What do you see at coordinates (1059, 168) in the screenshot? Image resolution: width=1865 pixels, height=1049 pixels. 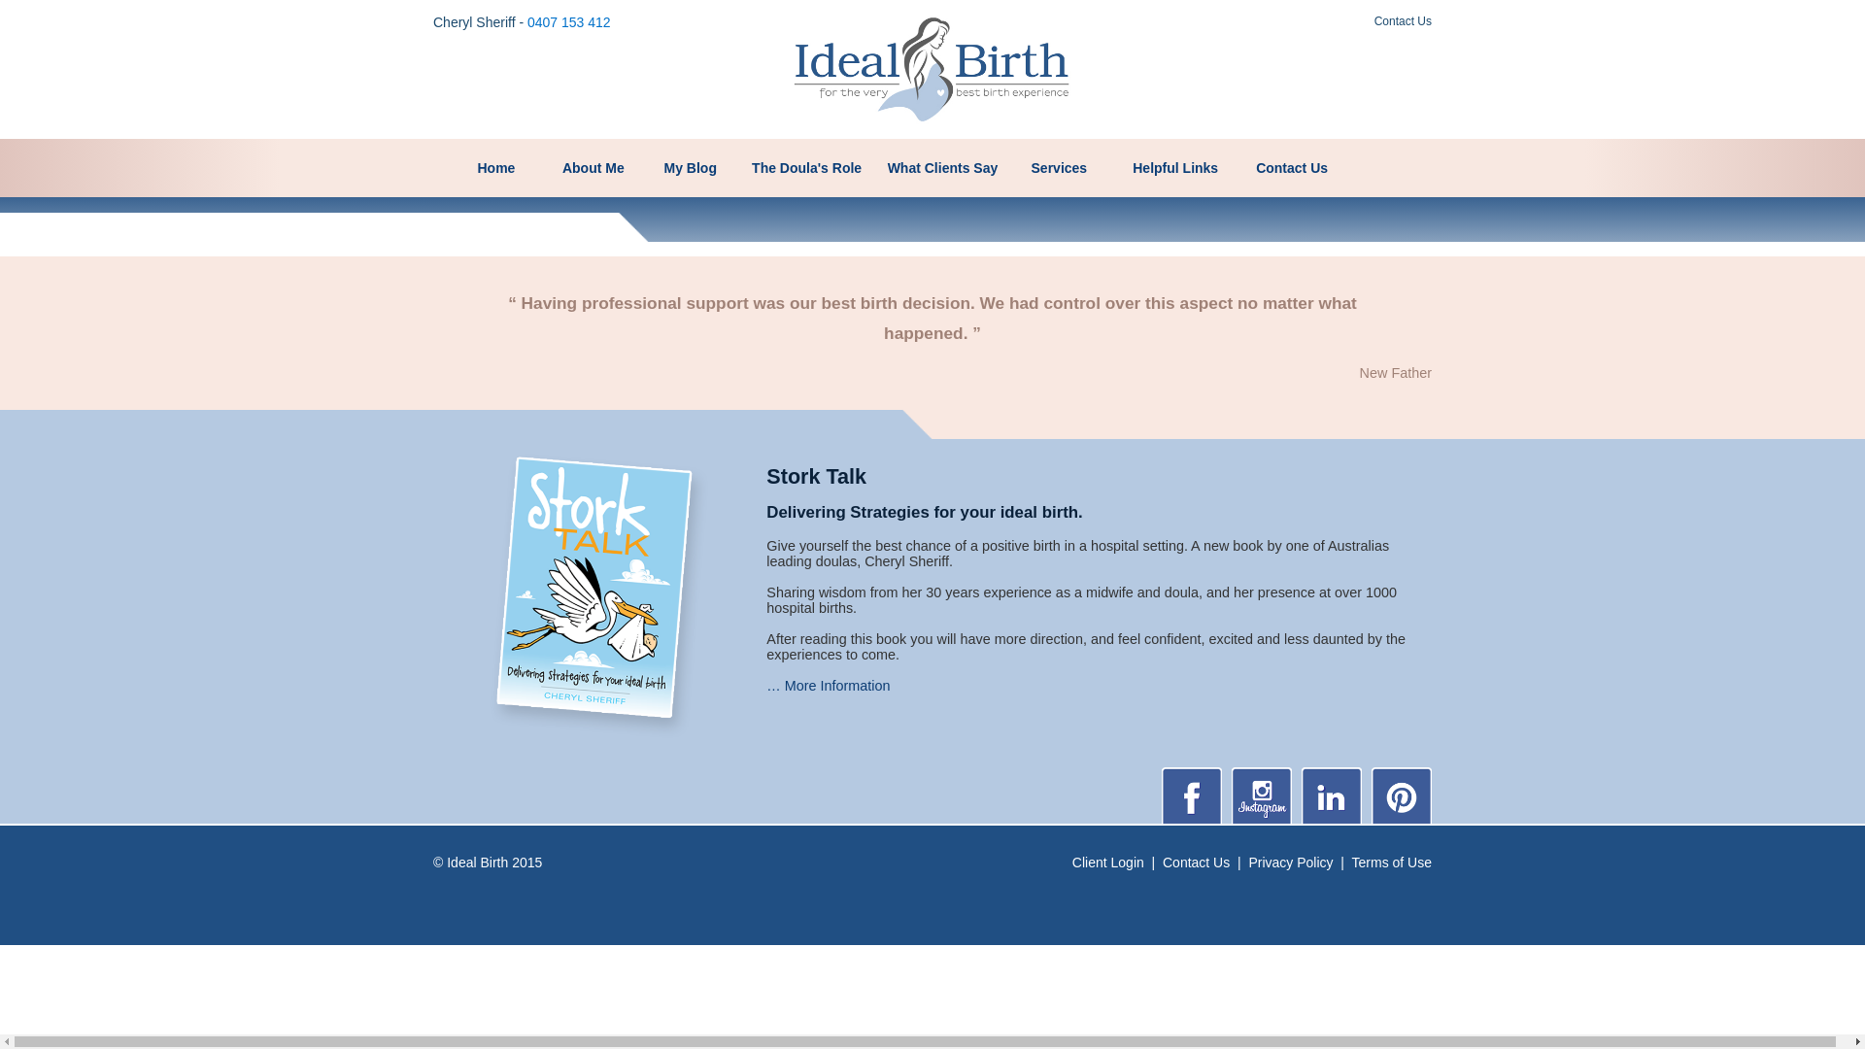 I see `Services` at bounding box center [1059, 168].